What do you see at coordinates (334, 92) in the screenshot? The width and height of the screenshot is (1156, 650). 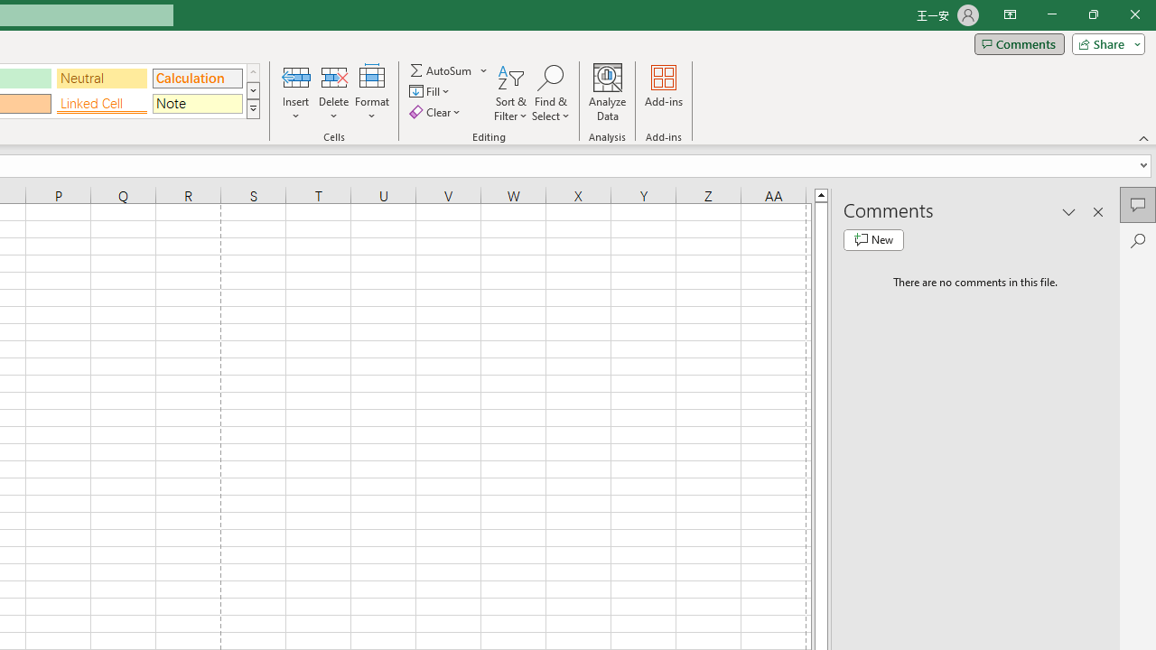 I see `Delete` at bounding box center [334, 92].